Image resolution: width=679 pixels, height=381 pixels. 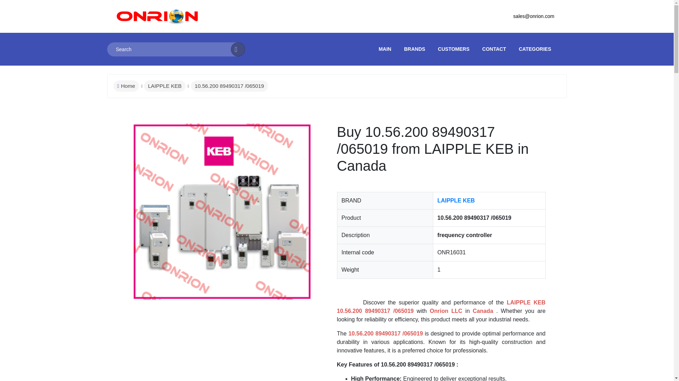 I want to click on MAIN, so click(x=385, y=49).